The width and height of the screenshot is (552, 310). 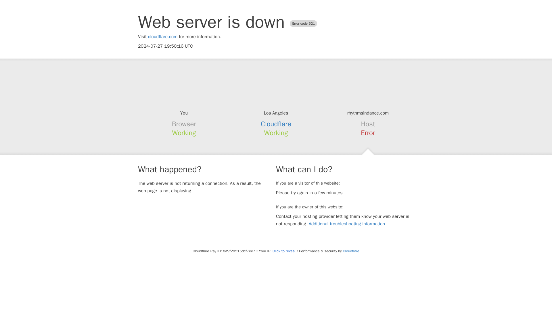 I want to click on Additional troubleshooting information, so click(x=347, y=224).